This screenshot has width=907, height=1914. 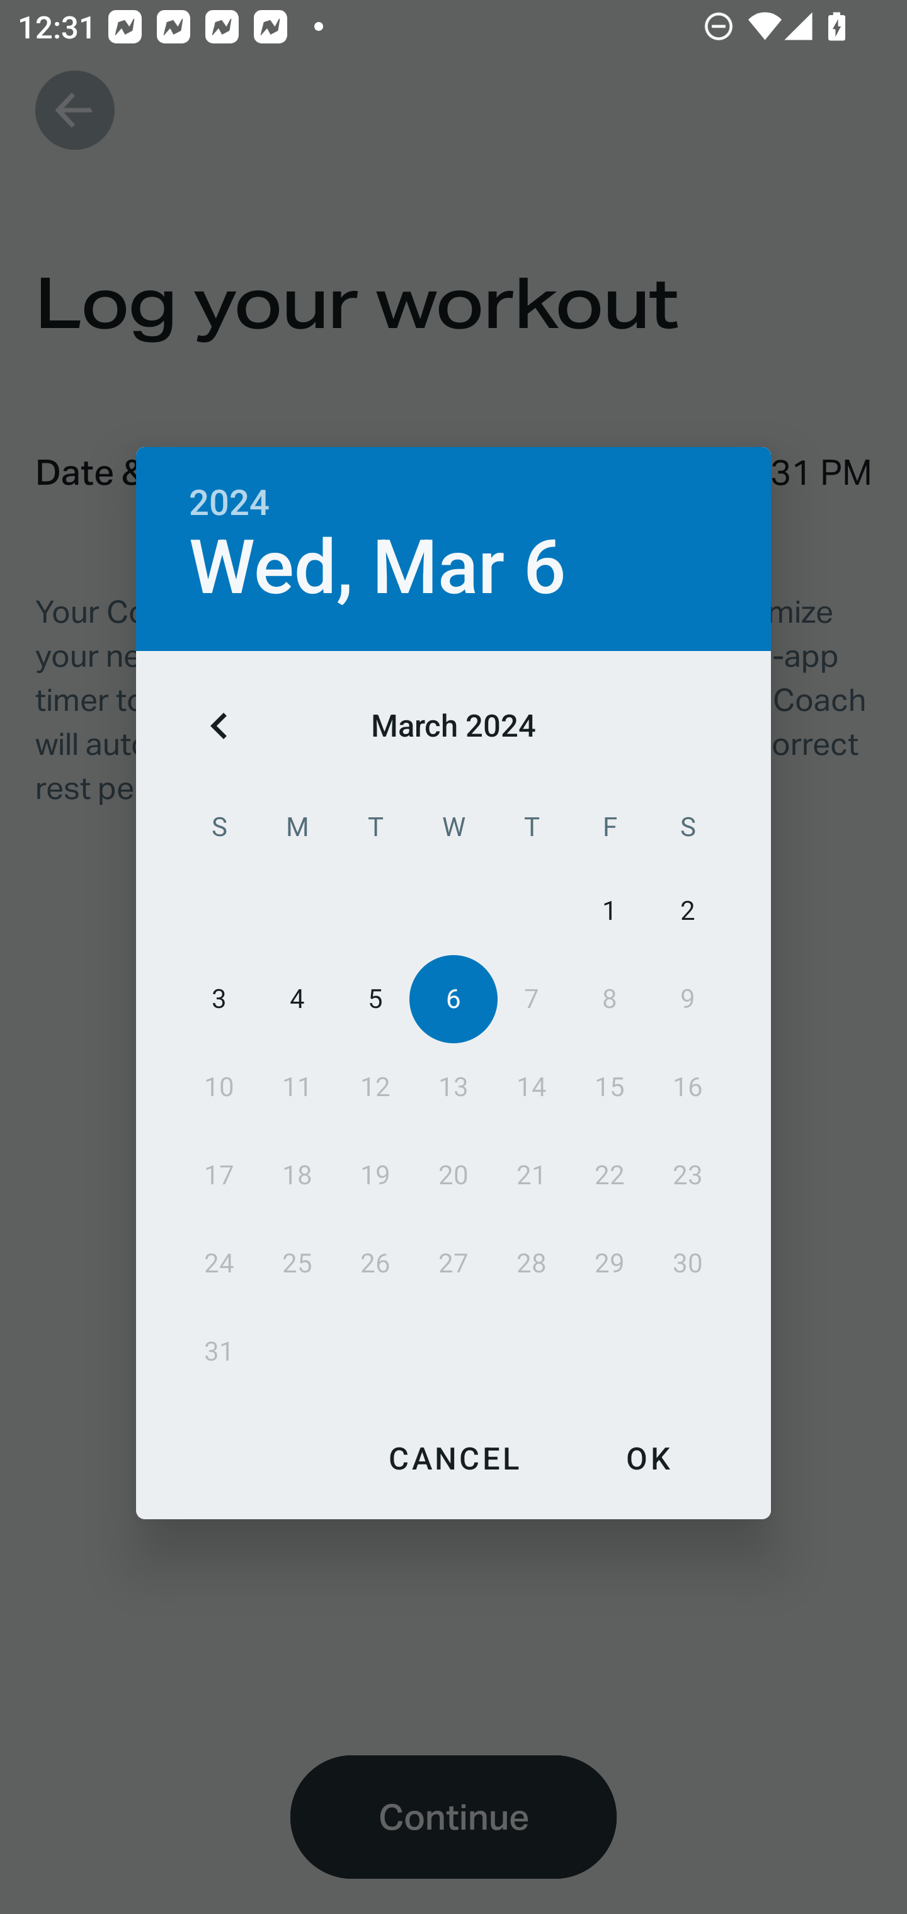 I want to click on 21 21 March 2024, so click(x=531, y=1175).